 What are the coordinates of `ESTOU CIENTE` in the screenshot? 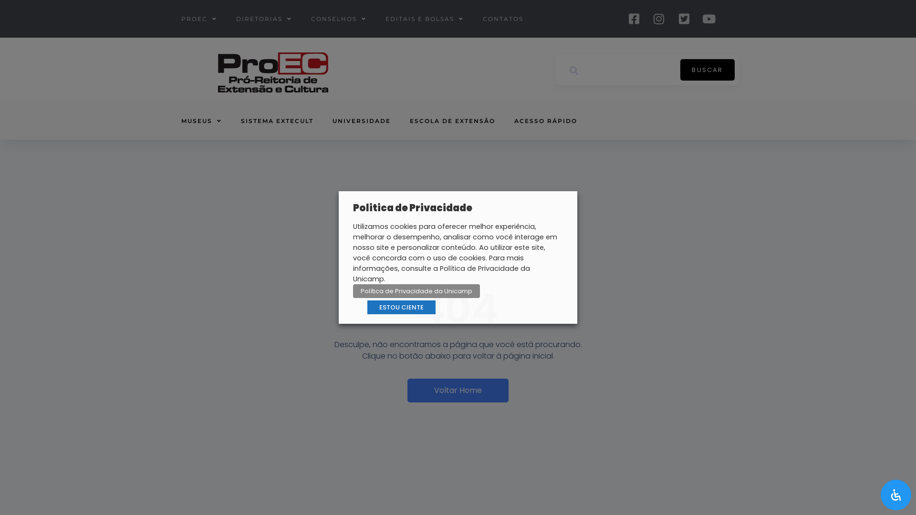 It's located at (402, 307).